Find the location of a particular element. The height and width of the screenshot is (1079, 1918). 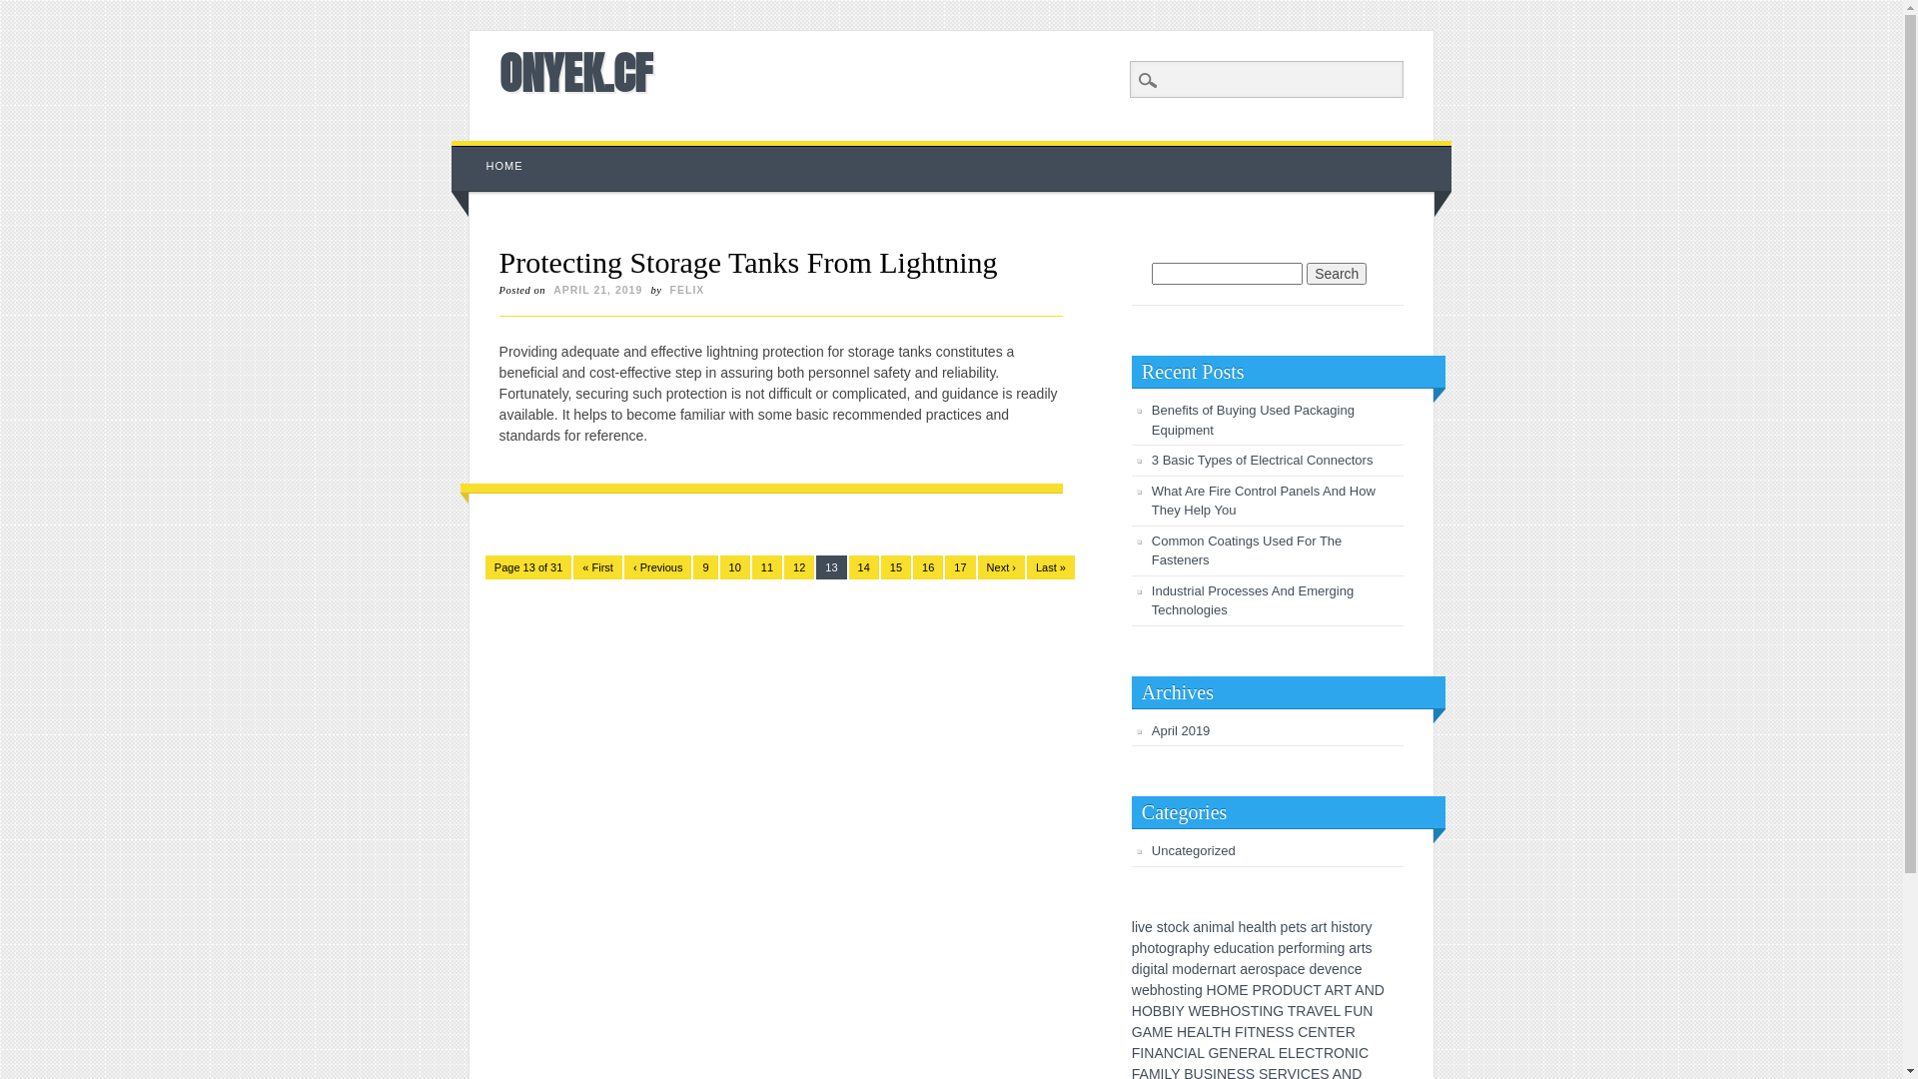

H is located at coordinates (1137, 1011).